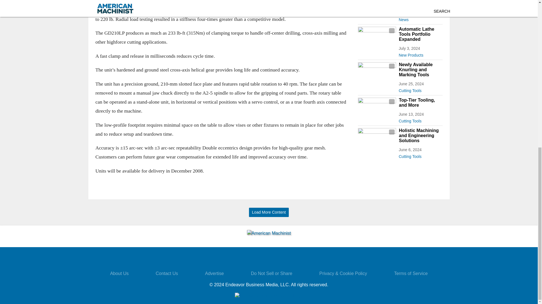 Image resolution: width=542 pixels, height=304 pixels. Describe the element at coordinates (420, 135) in the screenshot. I see `Holistic Machining and Engineering Solutions` at that location.